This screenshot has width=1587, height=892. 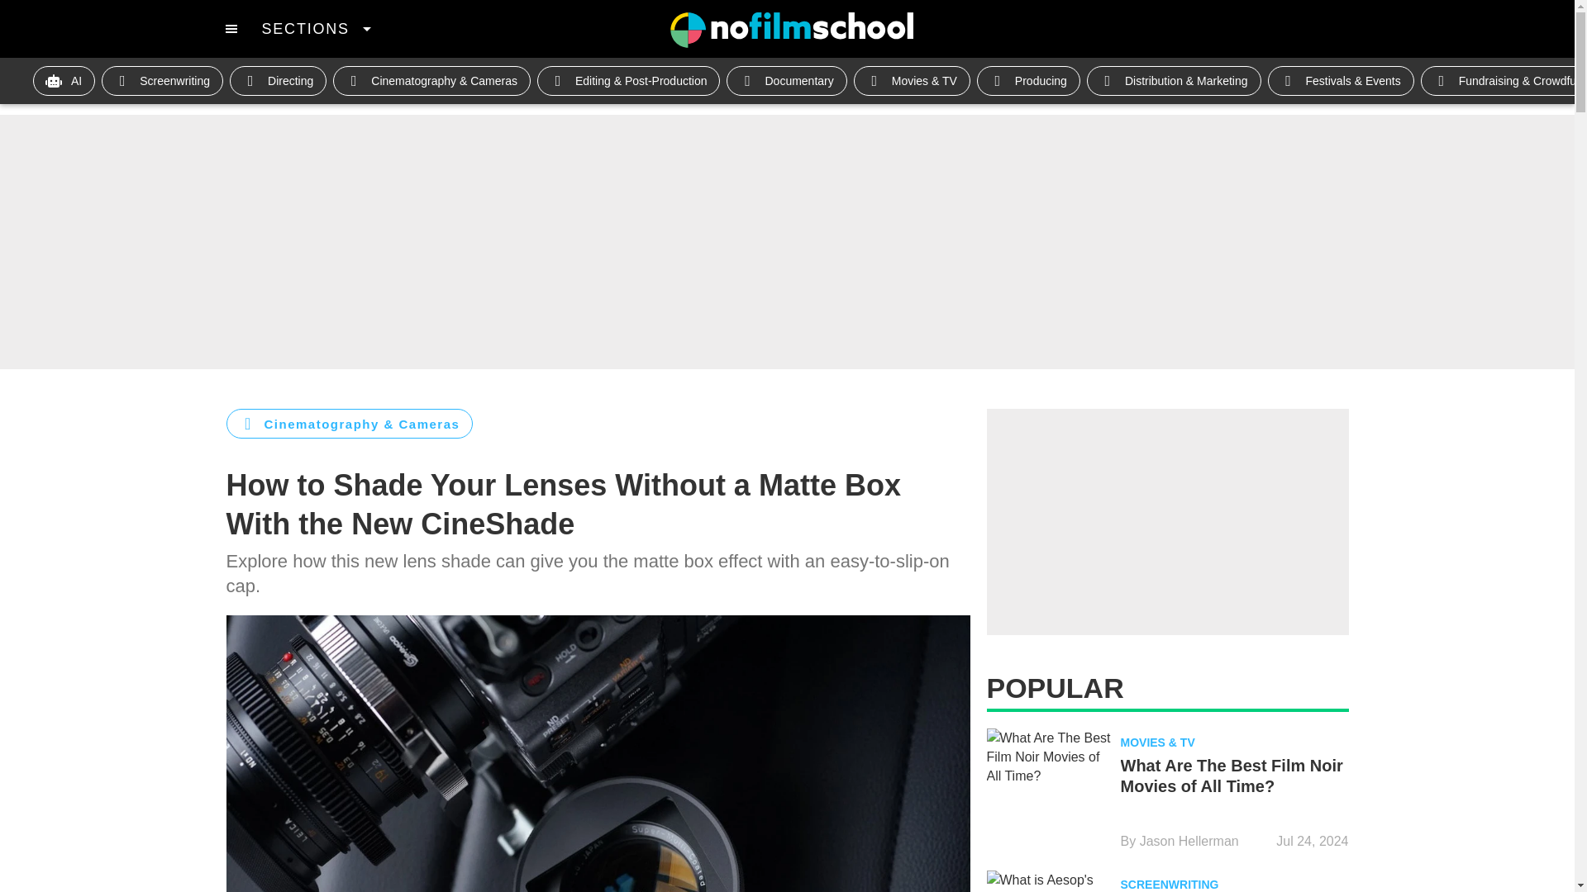 What do you see at coordinates (162, 80) in the screenshot?
I see `Screenwriting` at bounding box center [162, 80].